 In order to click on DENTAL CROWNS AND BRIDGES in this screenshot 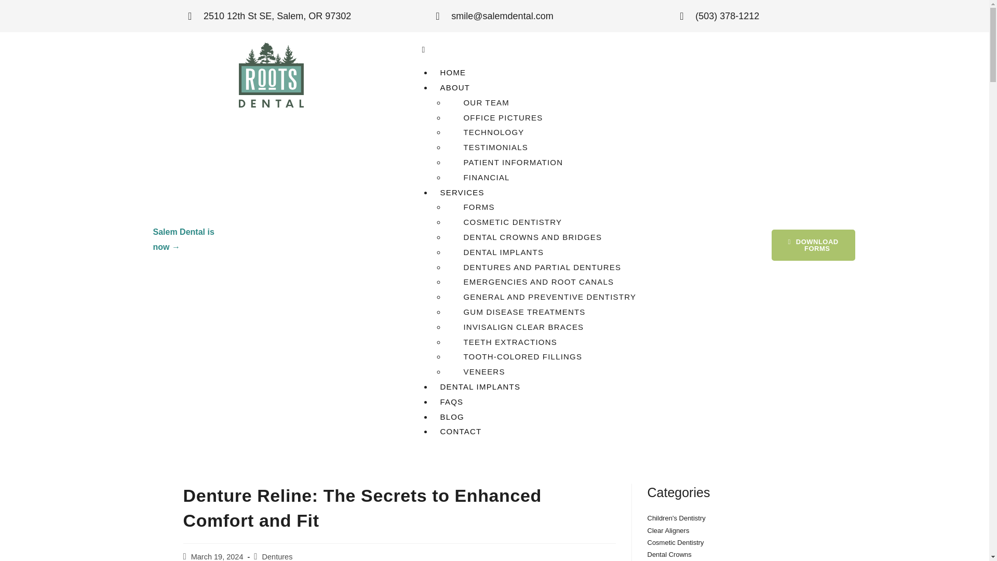, I will do `click(528, 237)`.